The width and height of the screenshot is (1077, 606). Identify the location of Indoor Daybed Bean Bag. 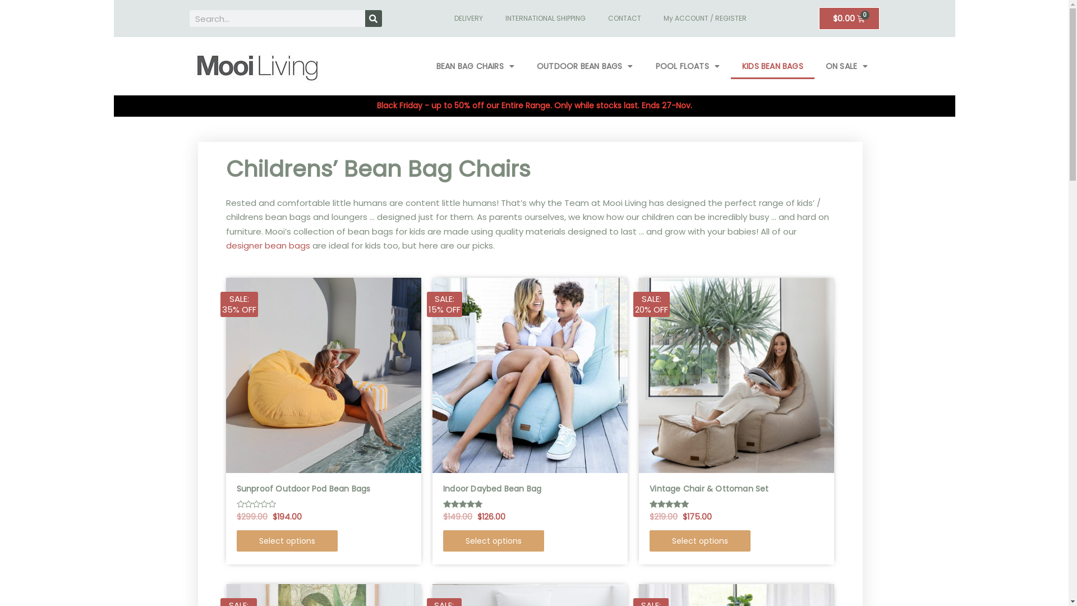
(530, 489).